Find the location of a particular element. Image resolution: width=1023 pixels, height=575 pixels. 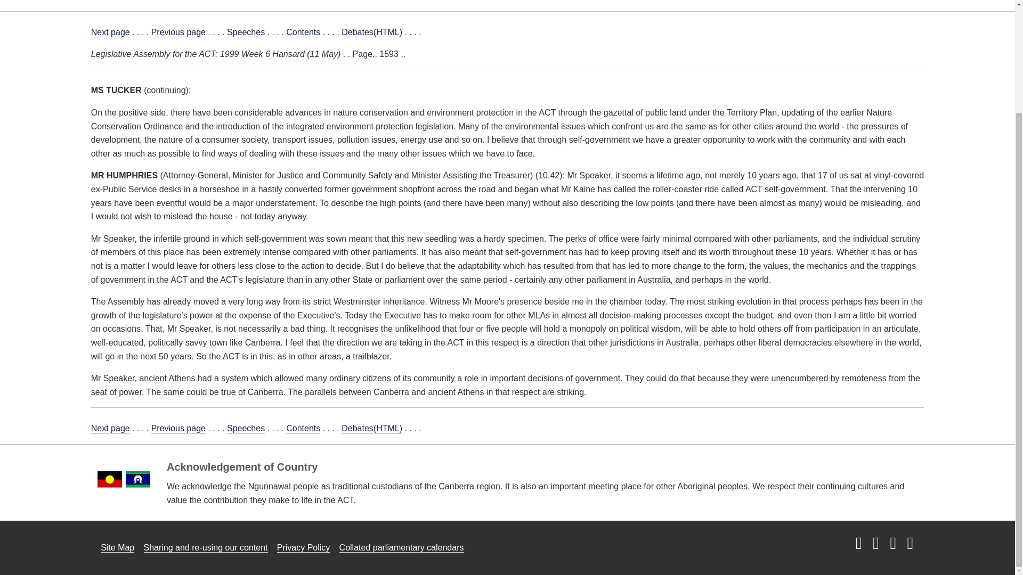

Privacy Policy is located at coordinates (304, 547).